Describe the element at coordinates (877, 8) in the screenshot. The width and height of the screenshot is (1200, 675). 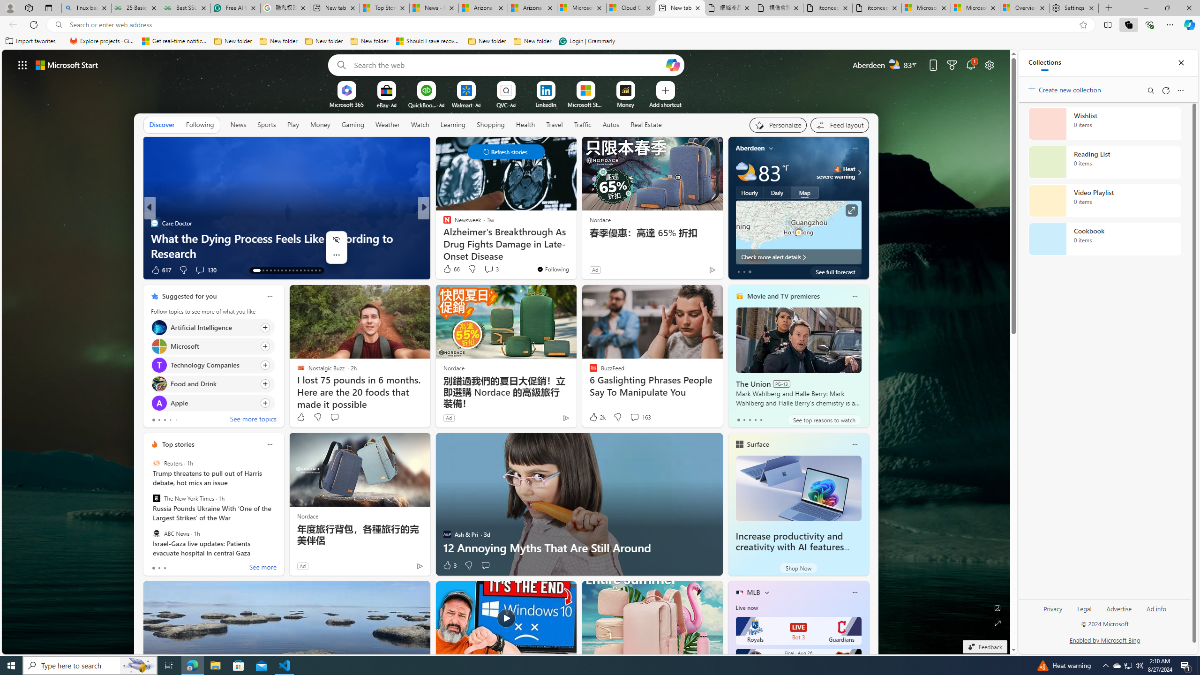
I see `itconcepthk.com/projector_solutions.mp4` at that location.